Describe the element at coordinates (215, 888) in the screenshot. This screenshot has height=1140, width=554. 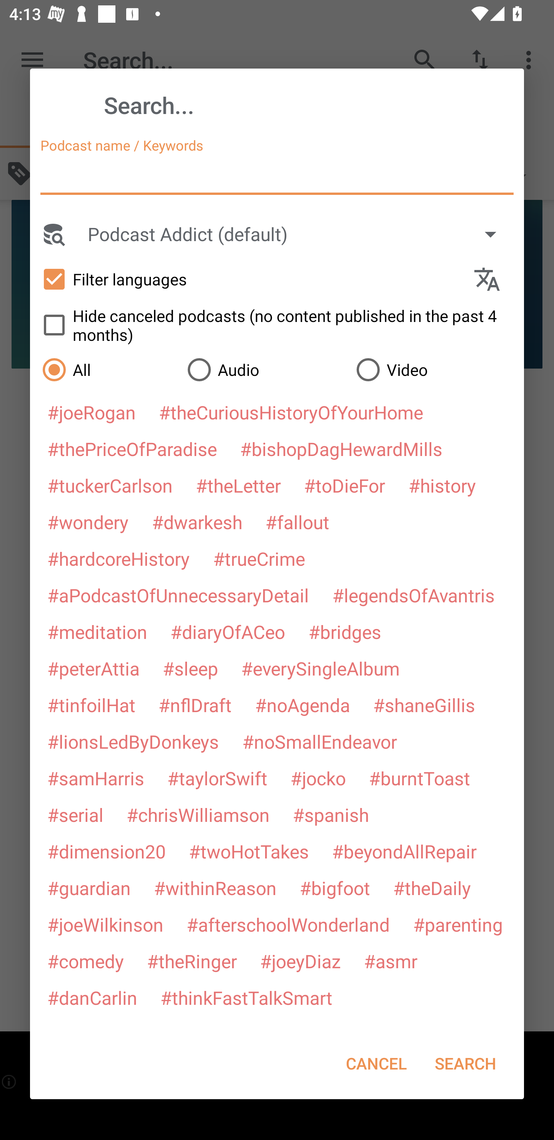
I see `#withinReason` at that location.